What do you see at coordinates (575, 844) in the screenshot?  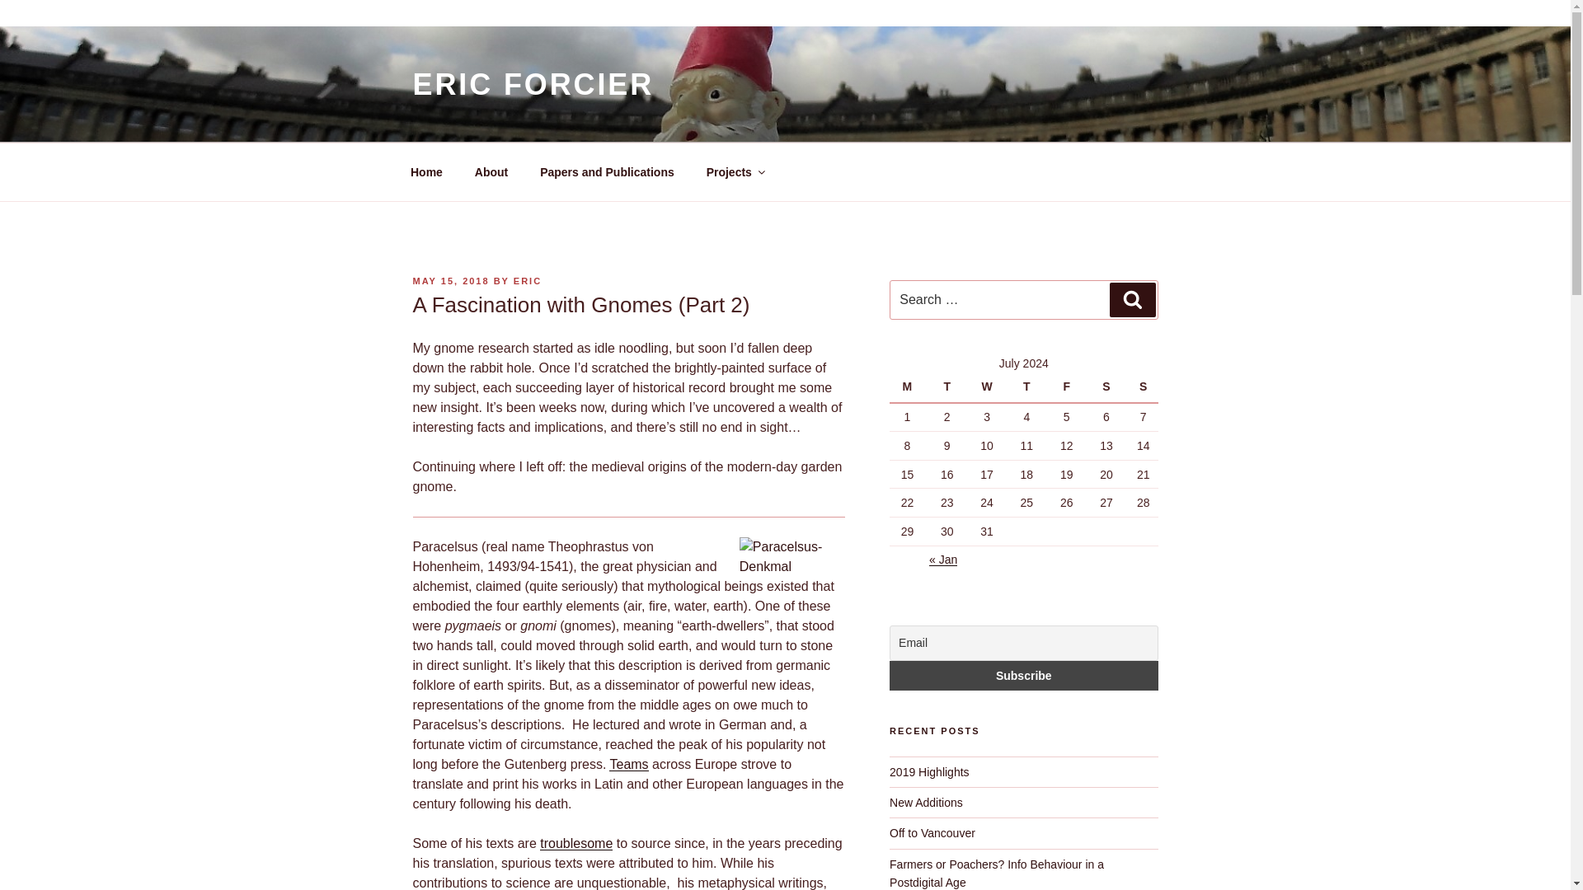 I see `troublesome` at bounding box center [575, 844].